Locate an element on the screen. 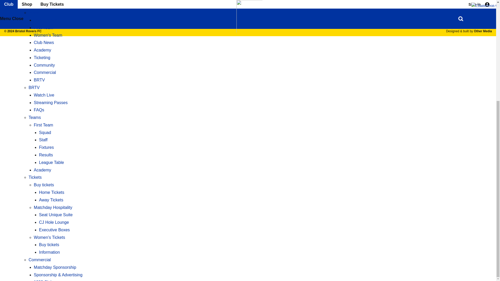  Buy tickets is located at coordinates (44, 30).